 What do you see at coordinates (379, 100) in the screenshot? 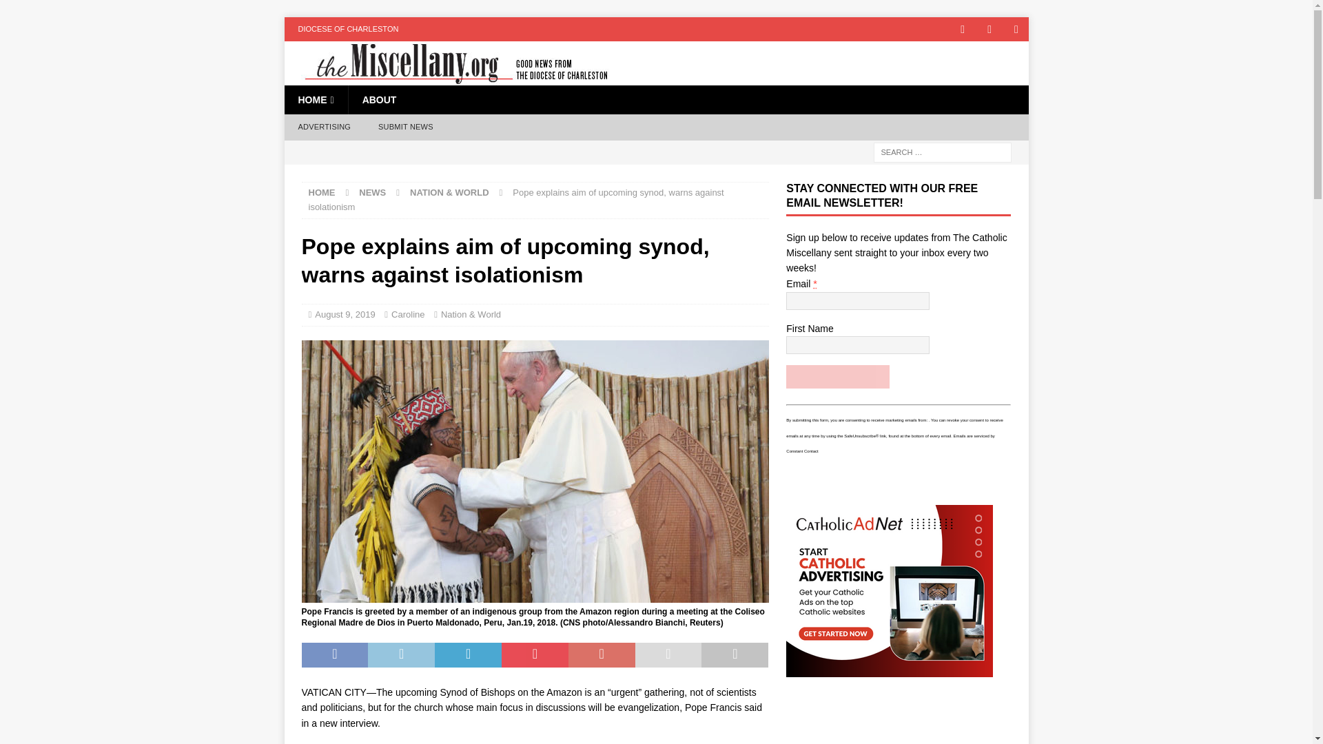
I see `ABOUT` at bounding box center [379, 100].